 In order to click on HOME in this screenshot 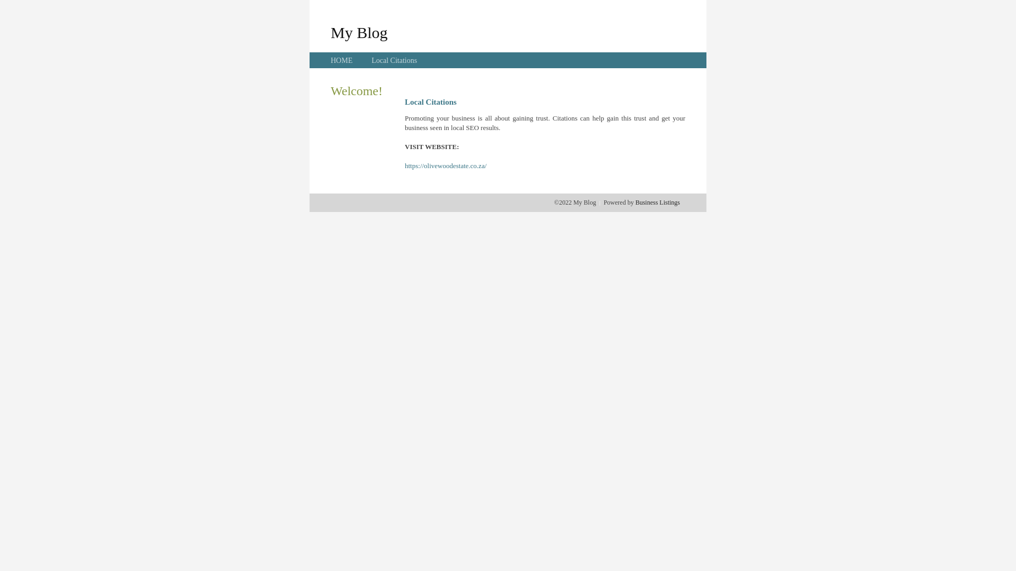, I will do `click(342, 60)`.